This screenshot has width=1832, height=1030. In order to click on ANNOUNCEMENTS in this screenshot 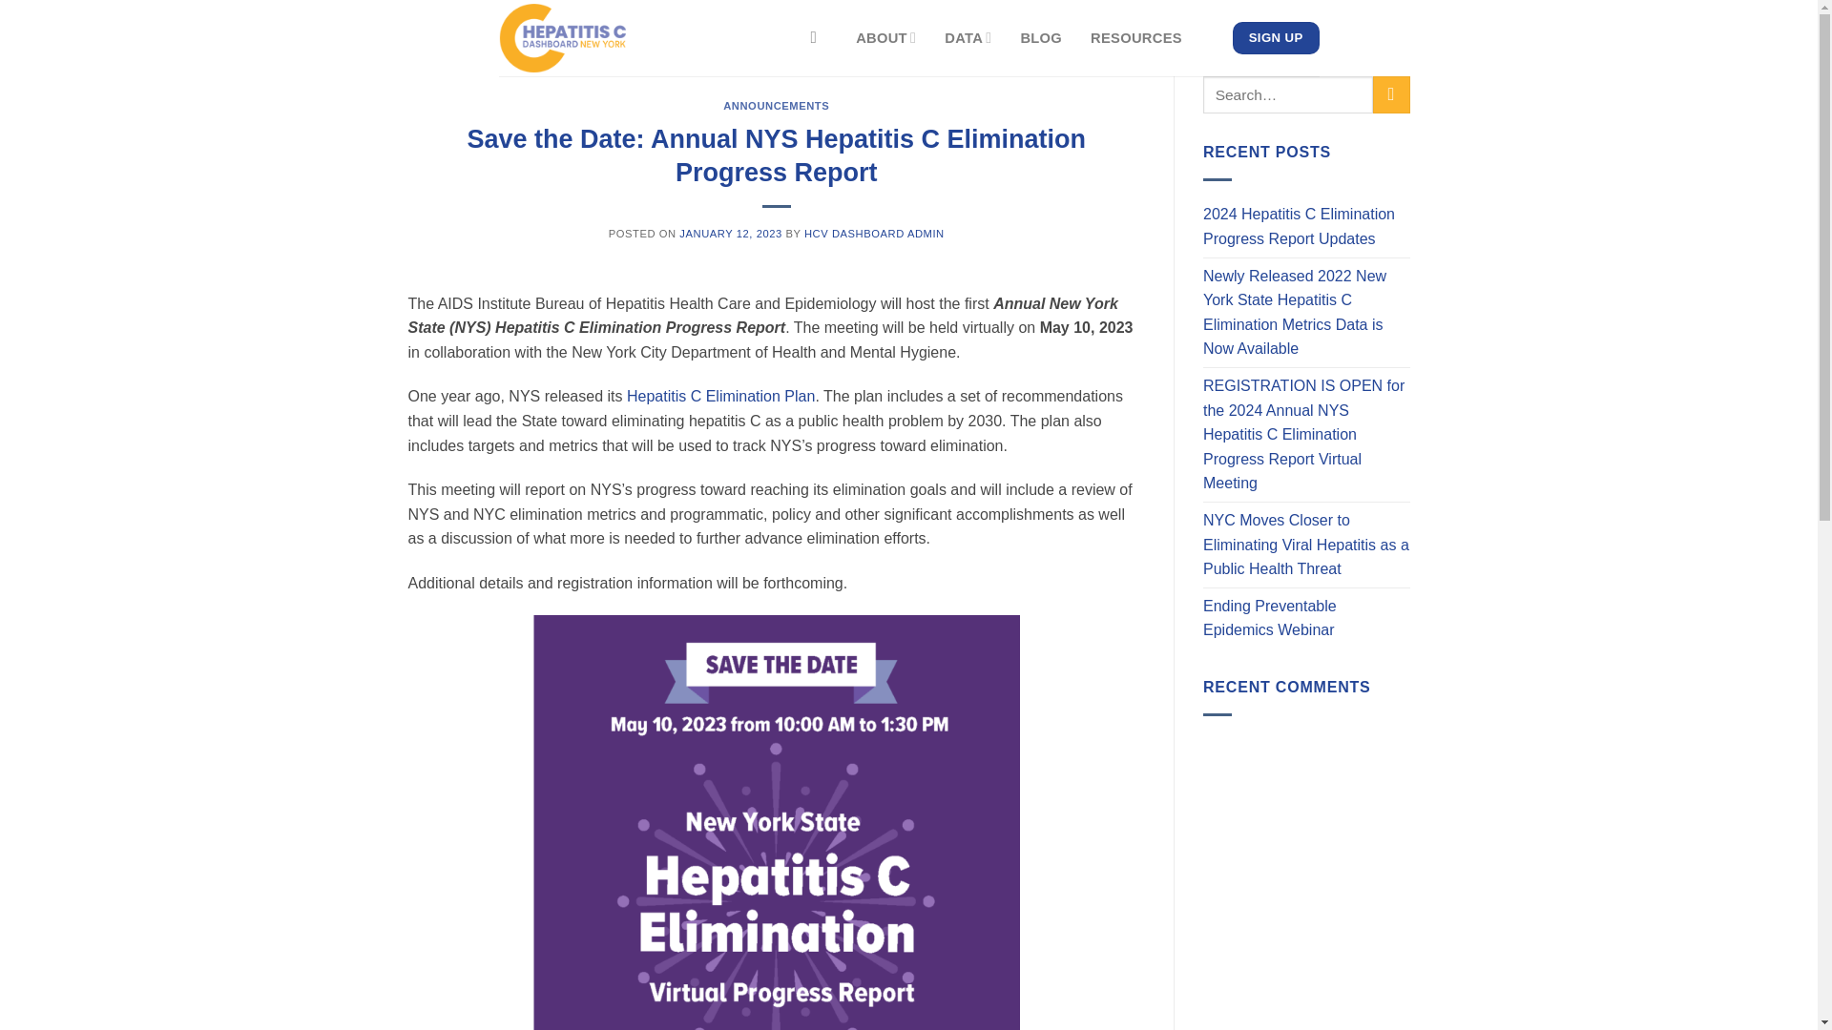, I will do `click(777, 105)`.